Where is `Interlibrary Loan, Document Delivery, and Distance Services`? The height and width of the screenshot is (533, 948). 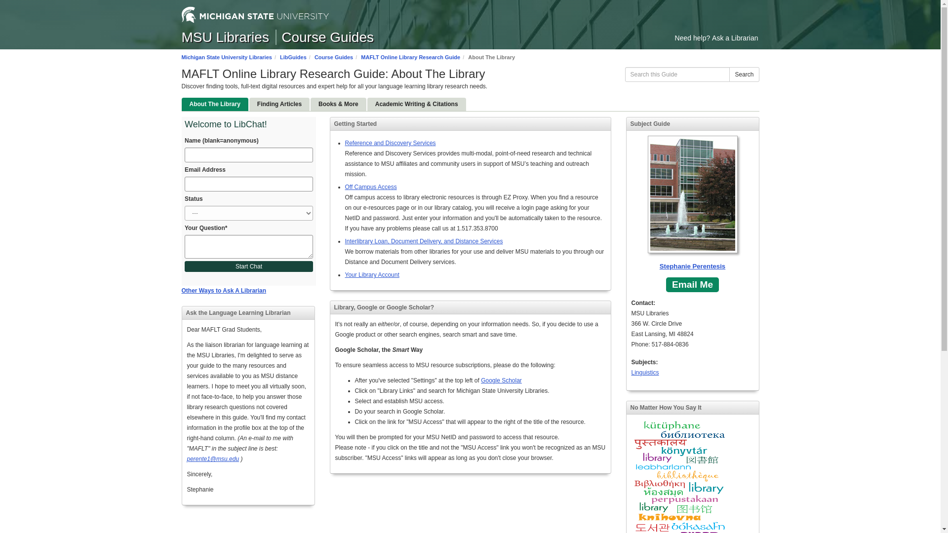 Interlibrary Loan, Document Delivery, and Distance Services is located at coordinates (424, 241).